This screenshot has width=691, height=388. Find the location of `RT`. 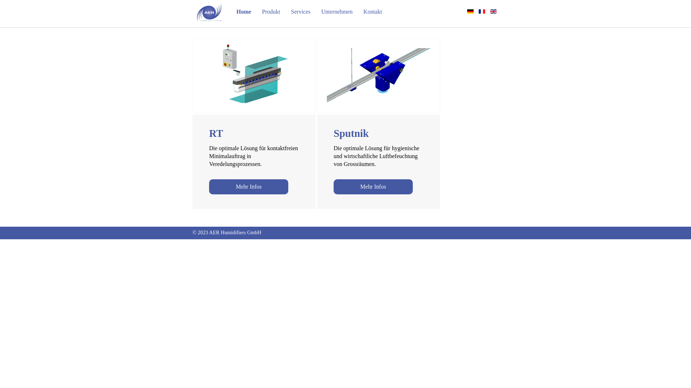

RT is located at coordinates (254, 75).